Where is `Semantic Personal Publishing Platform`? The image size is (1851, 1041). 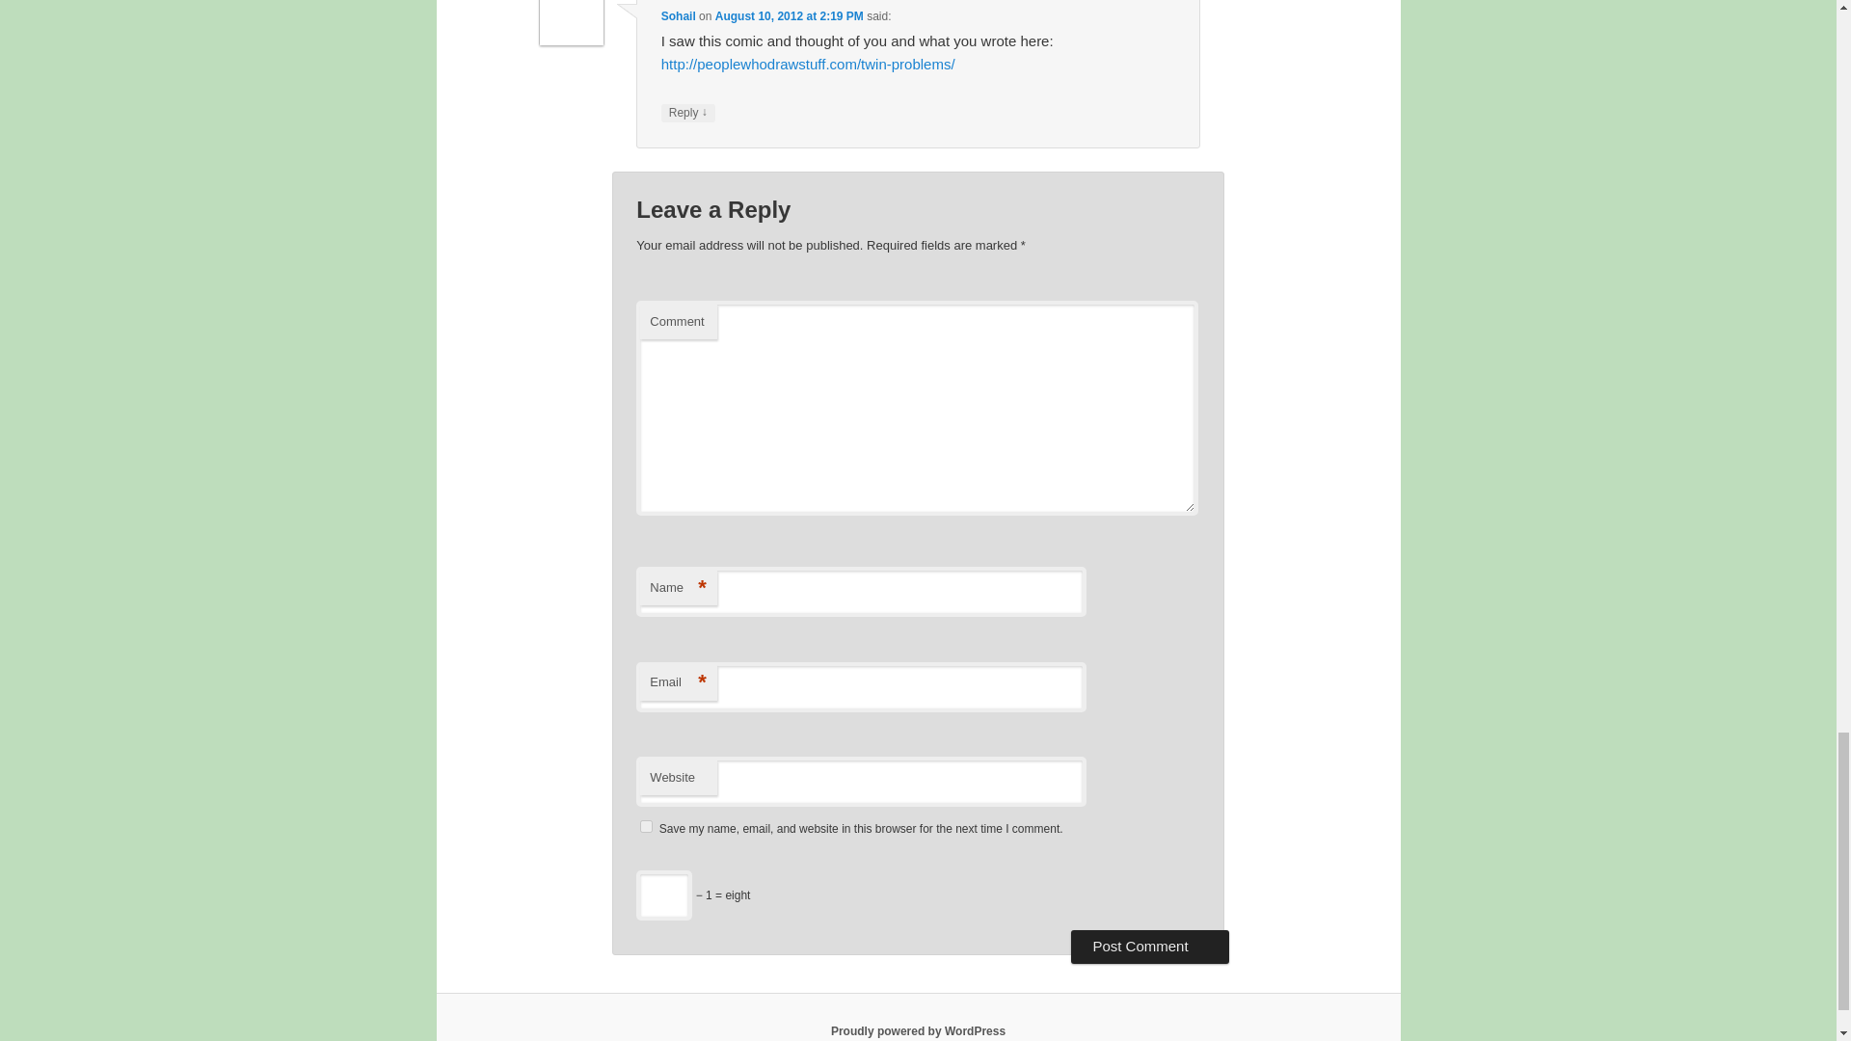
Semantic Personal Publishing Platform is located at coordinates (918, 1030).